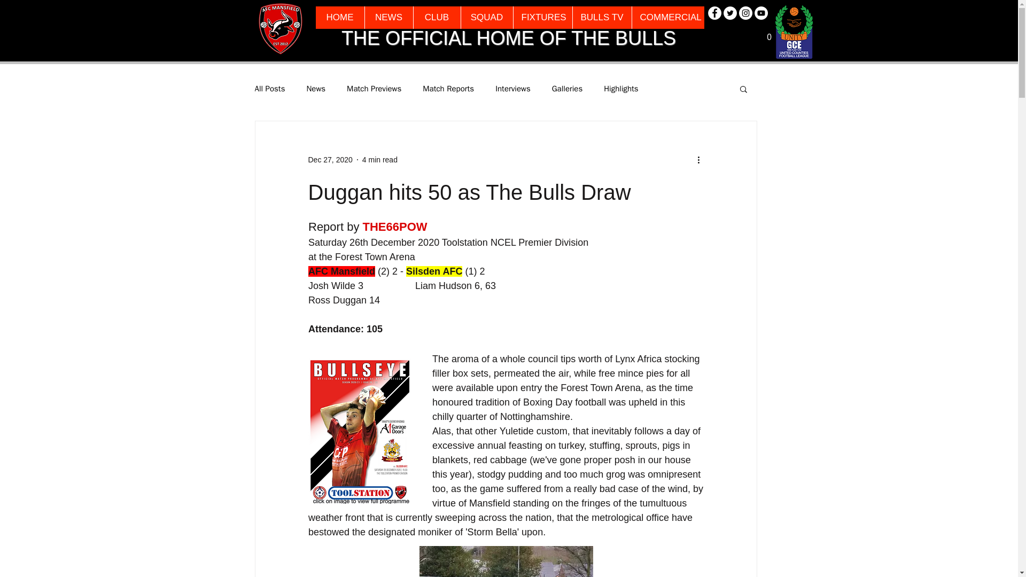  I want to click on Match Reports, so click(448, 89).